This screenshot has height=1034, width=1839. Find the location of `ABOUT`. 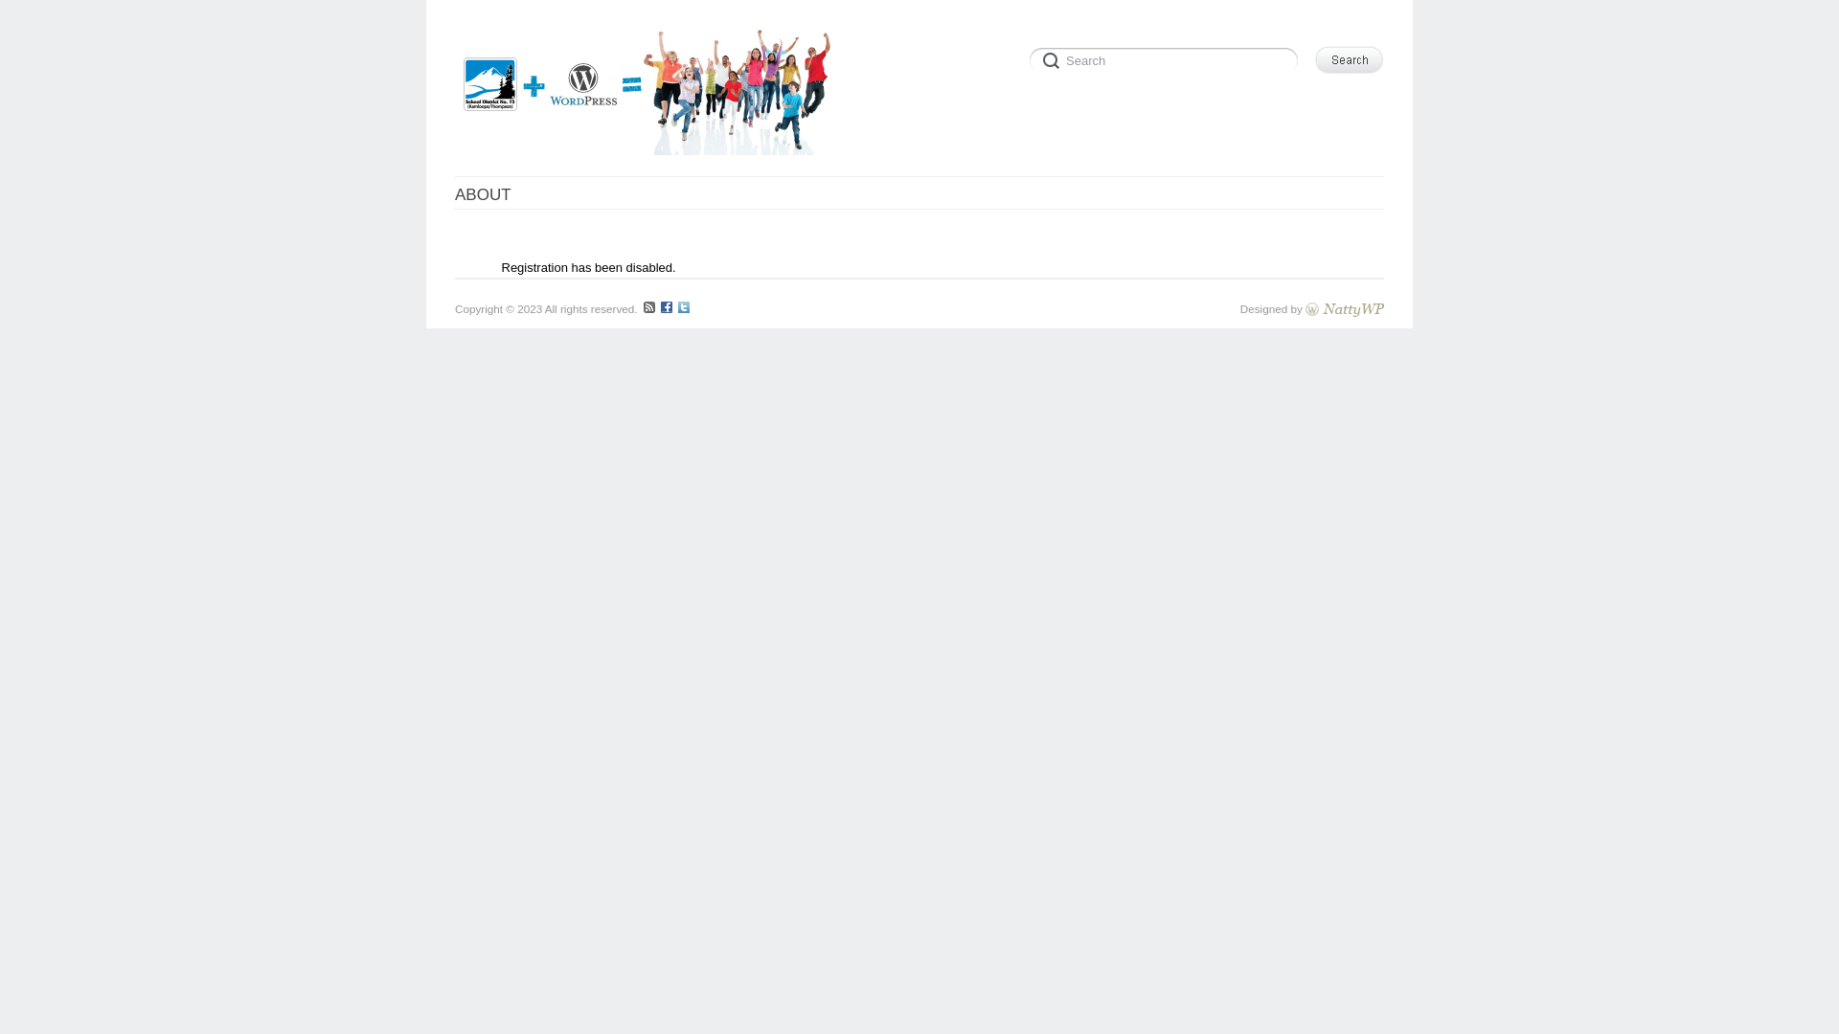

ABOUT is located at coordinates (483, 195).